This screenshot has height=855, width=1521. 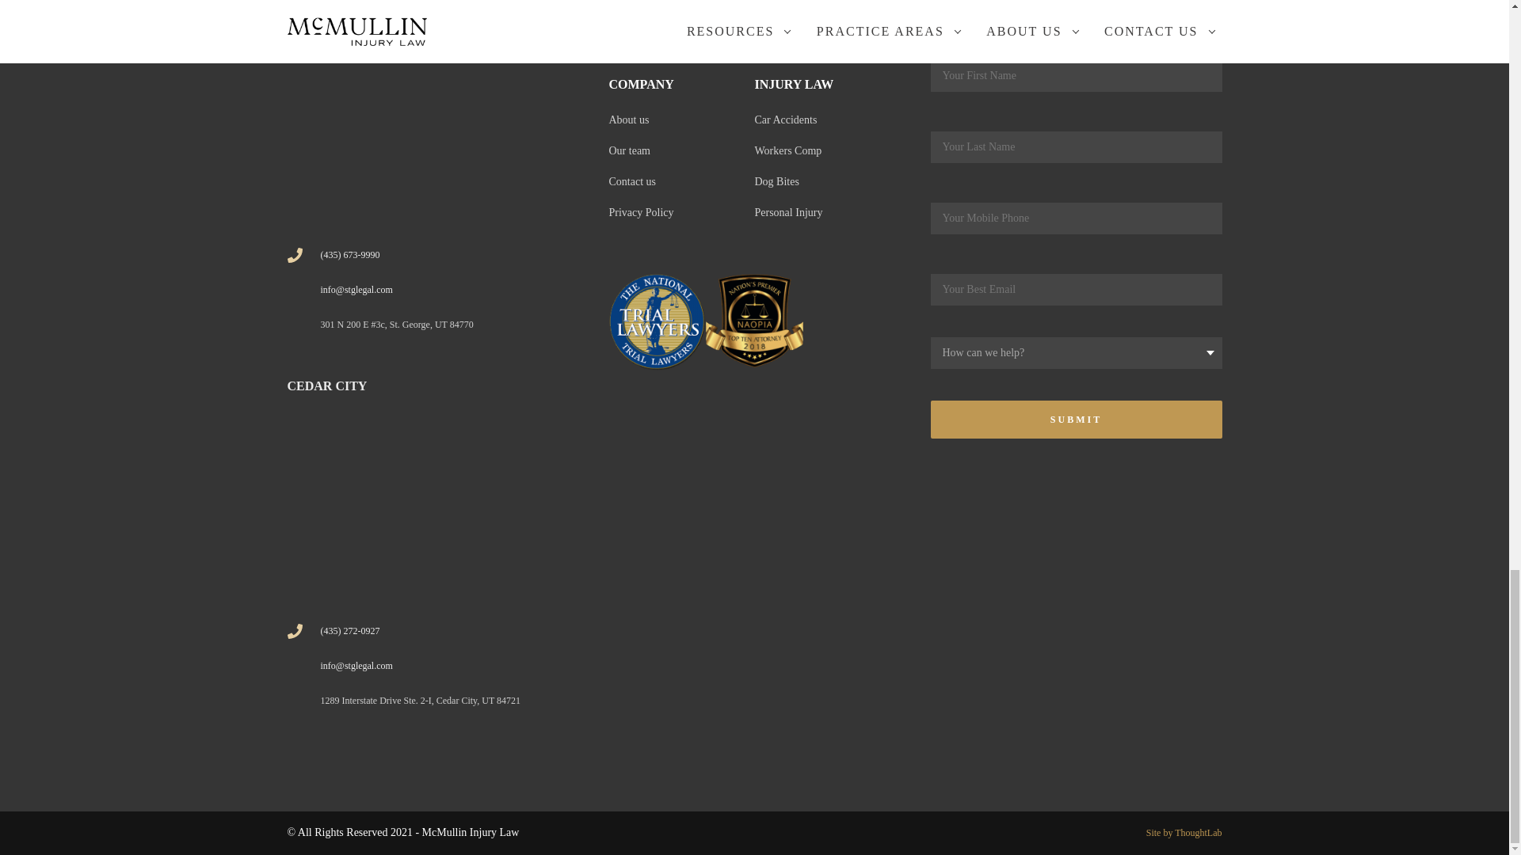 What do you see at coordinates (580, 833) in the screenshot?
I see `Facebook` at bounding box center [580, 833].